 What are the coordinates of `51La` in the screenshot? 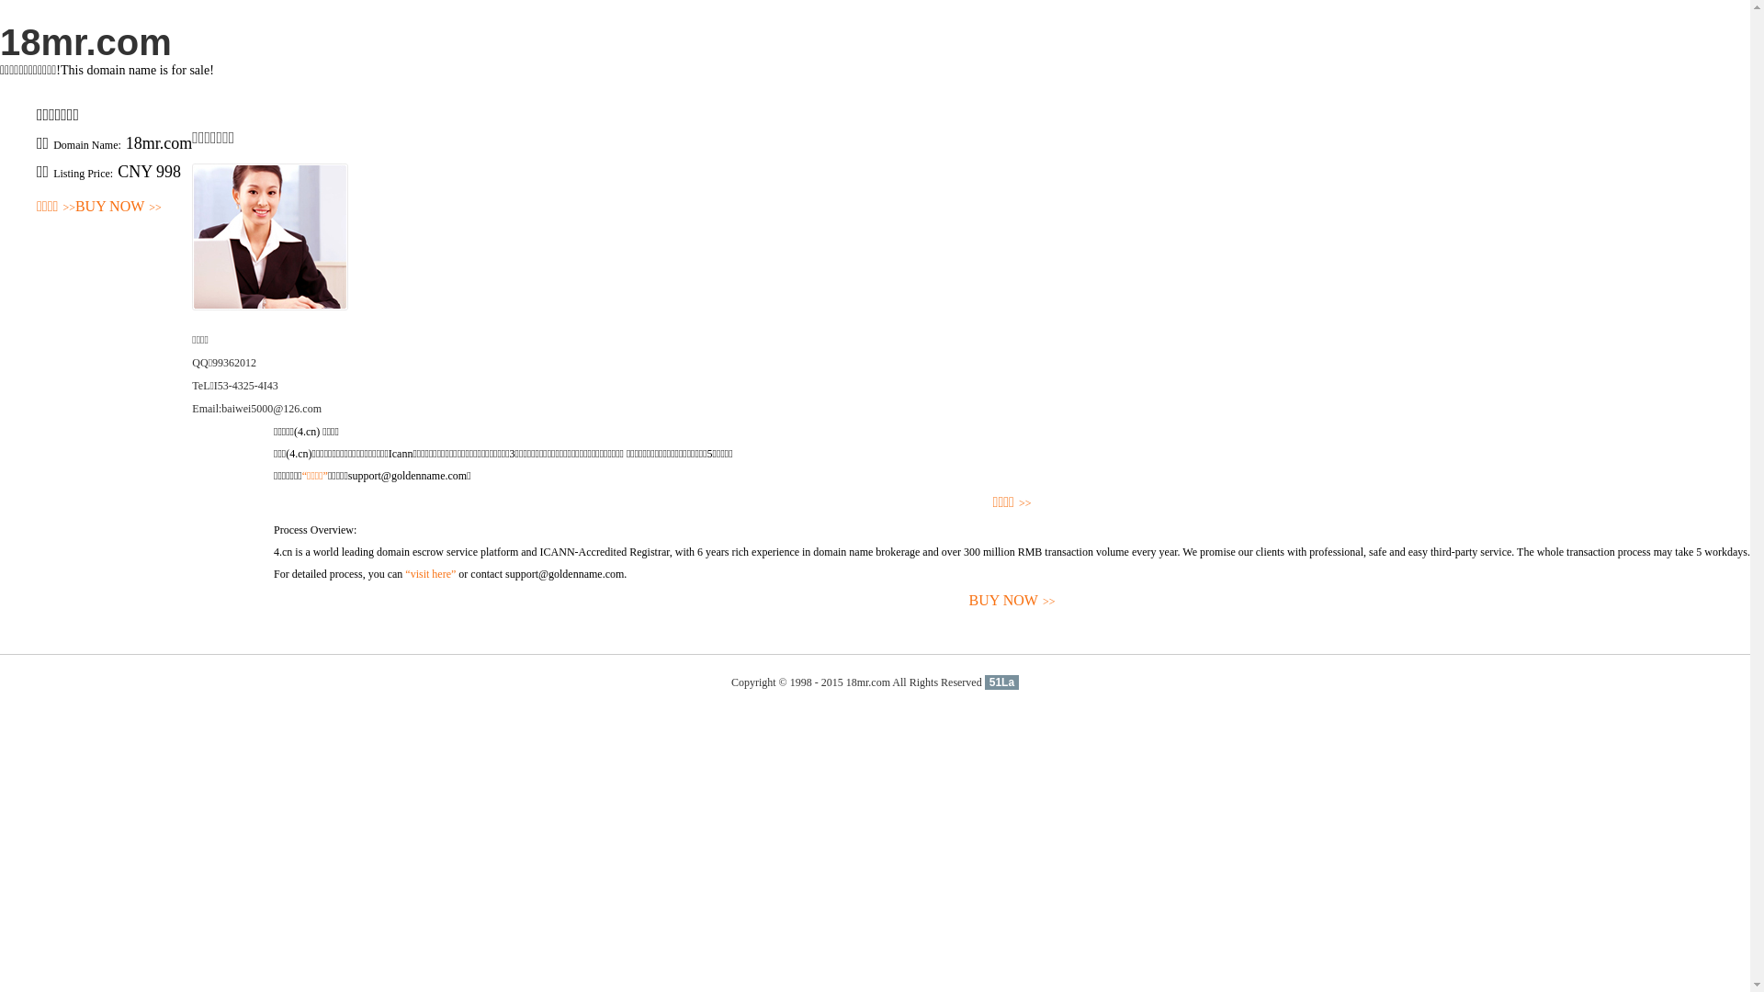 It's located at (1001, 682).